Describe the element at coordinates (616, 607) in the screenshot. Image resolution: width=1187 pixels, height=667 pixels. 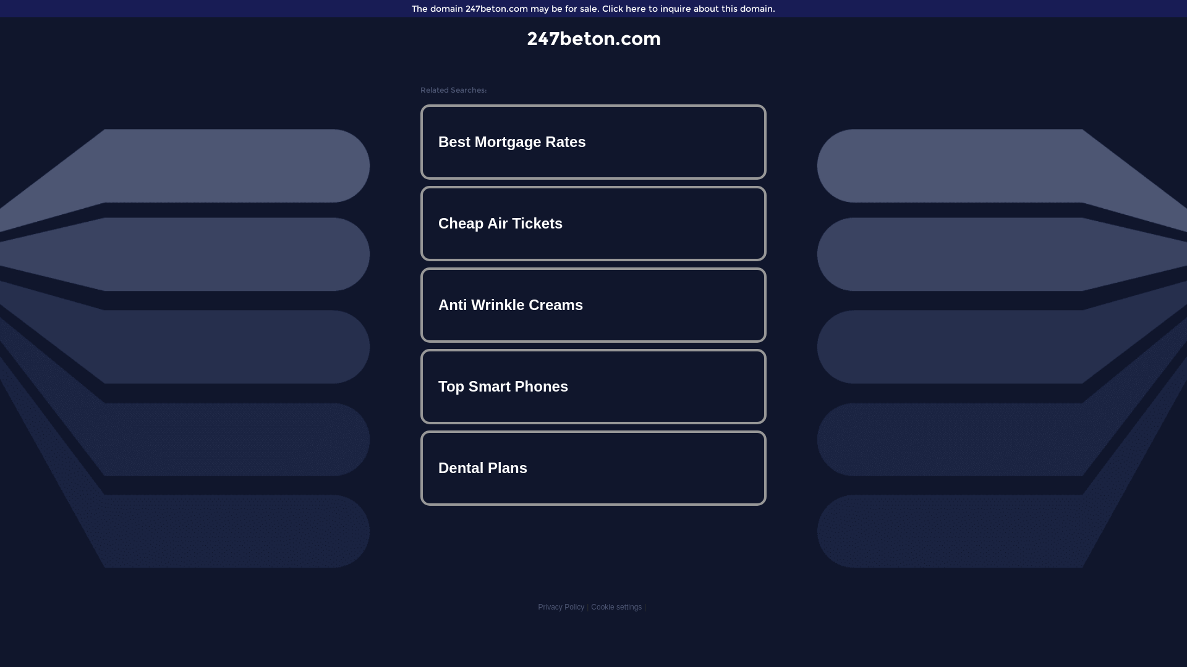
I see `Cookie settings` at that location.